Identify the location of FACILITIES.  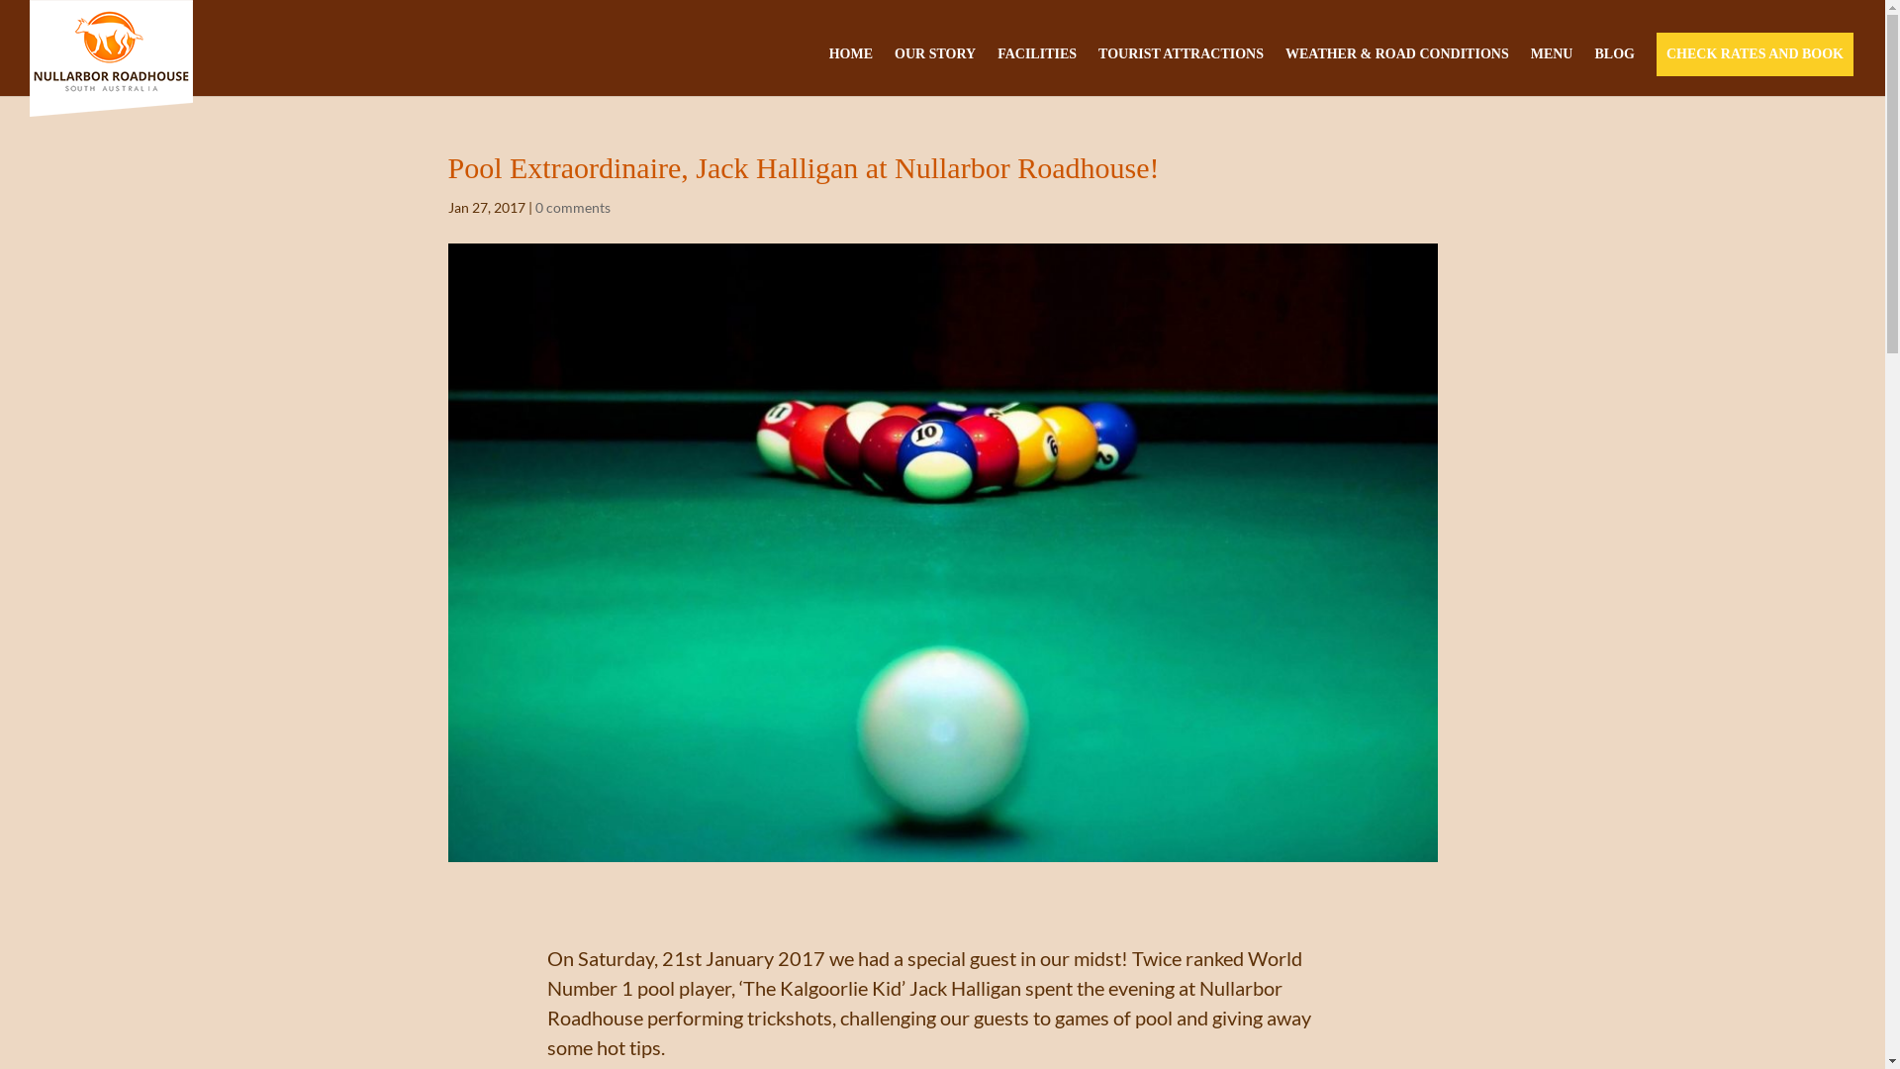
(1037, 61).